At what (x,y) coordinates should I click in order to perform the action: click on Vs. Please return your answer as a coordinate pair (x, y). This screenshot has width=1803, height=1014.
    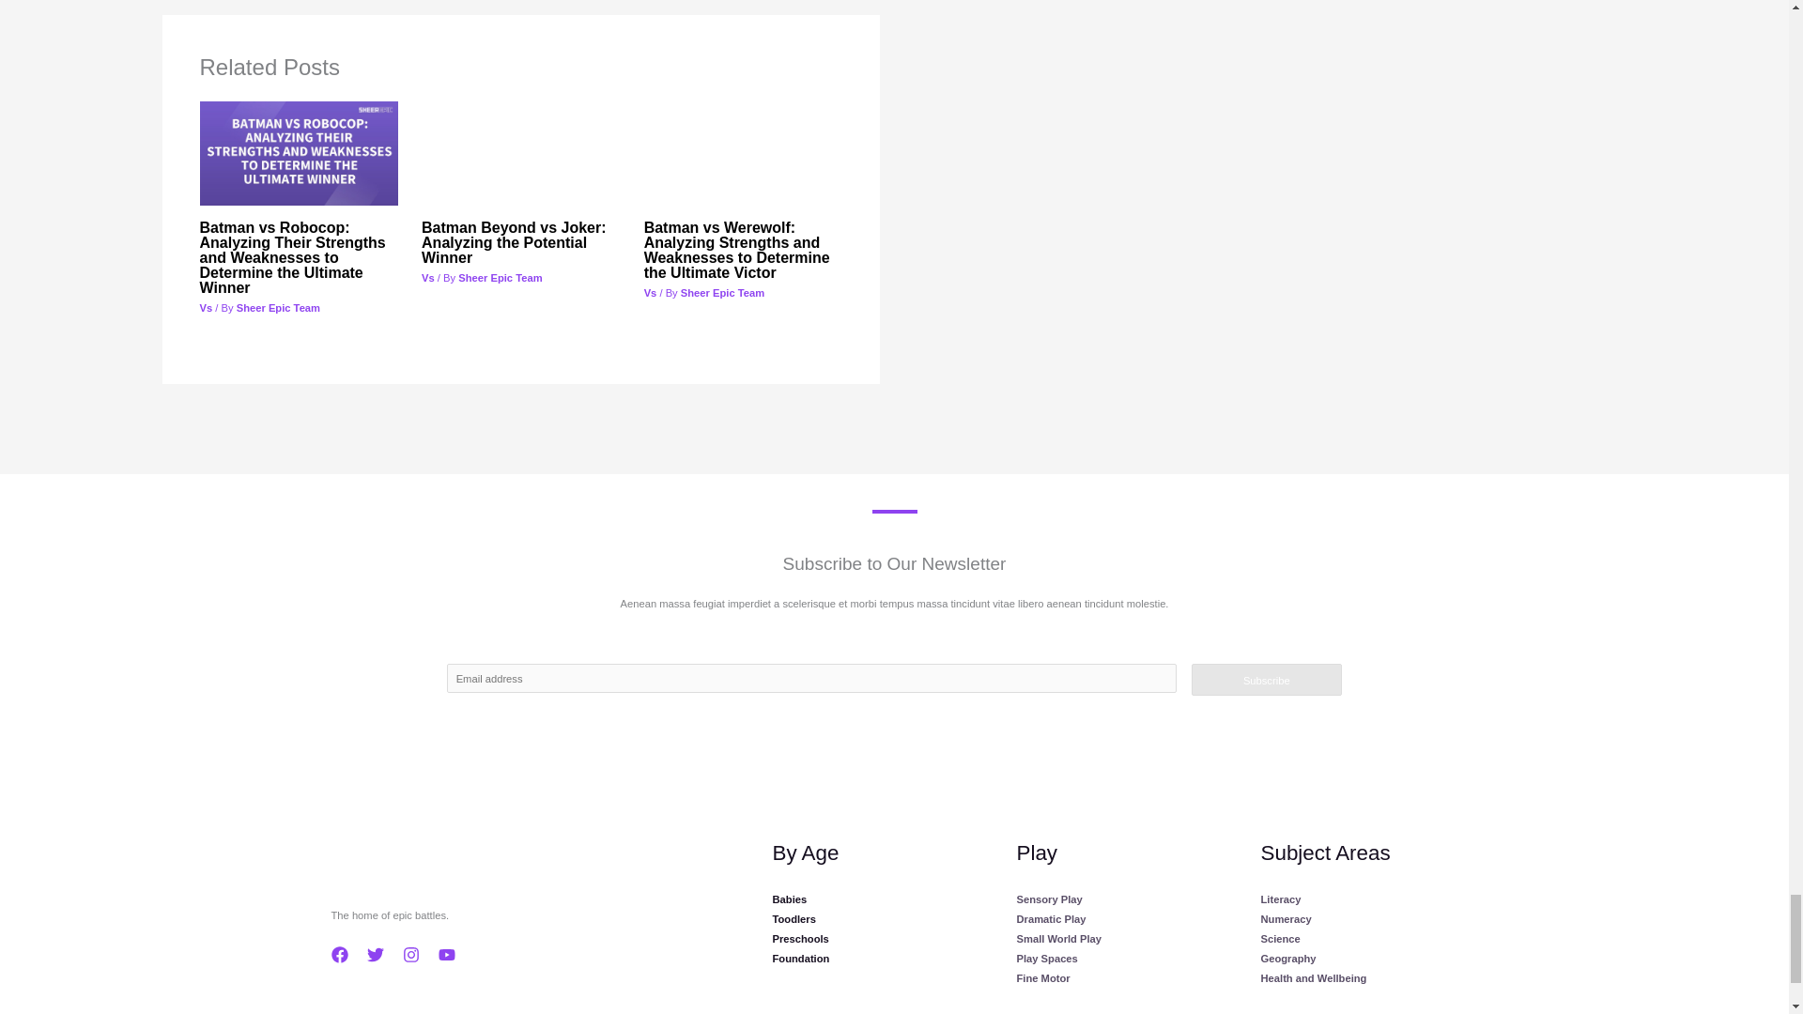
    Looking at the image, I should click on (428, 278).